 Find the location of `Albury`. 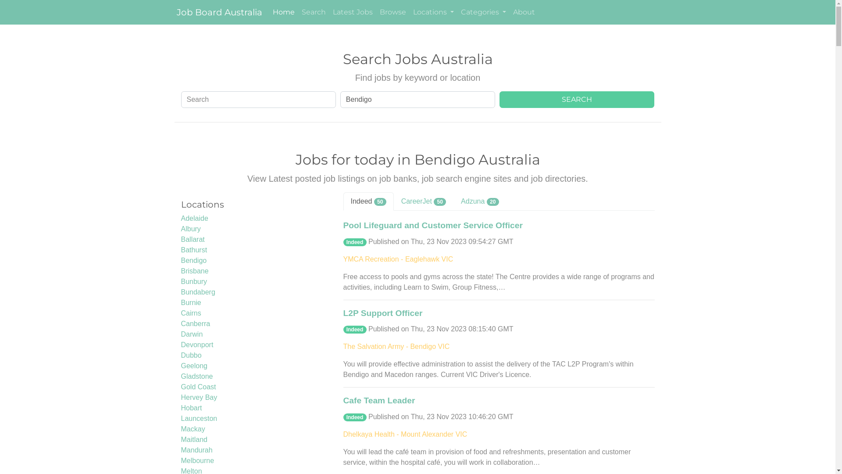

Albury is located at coordinates (190, 229).